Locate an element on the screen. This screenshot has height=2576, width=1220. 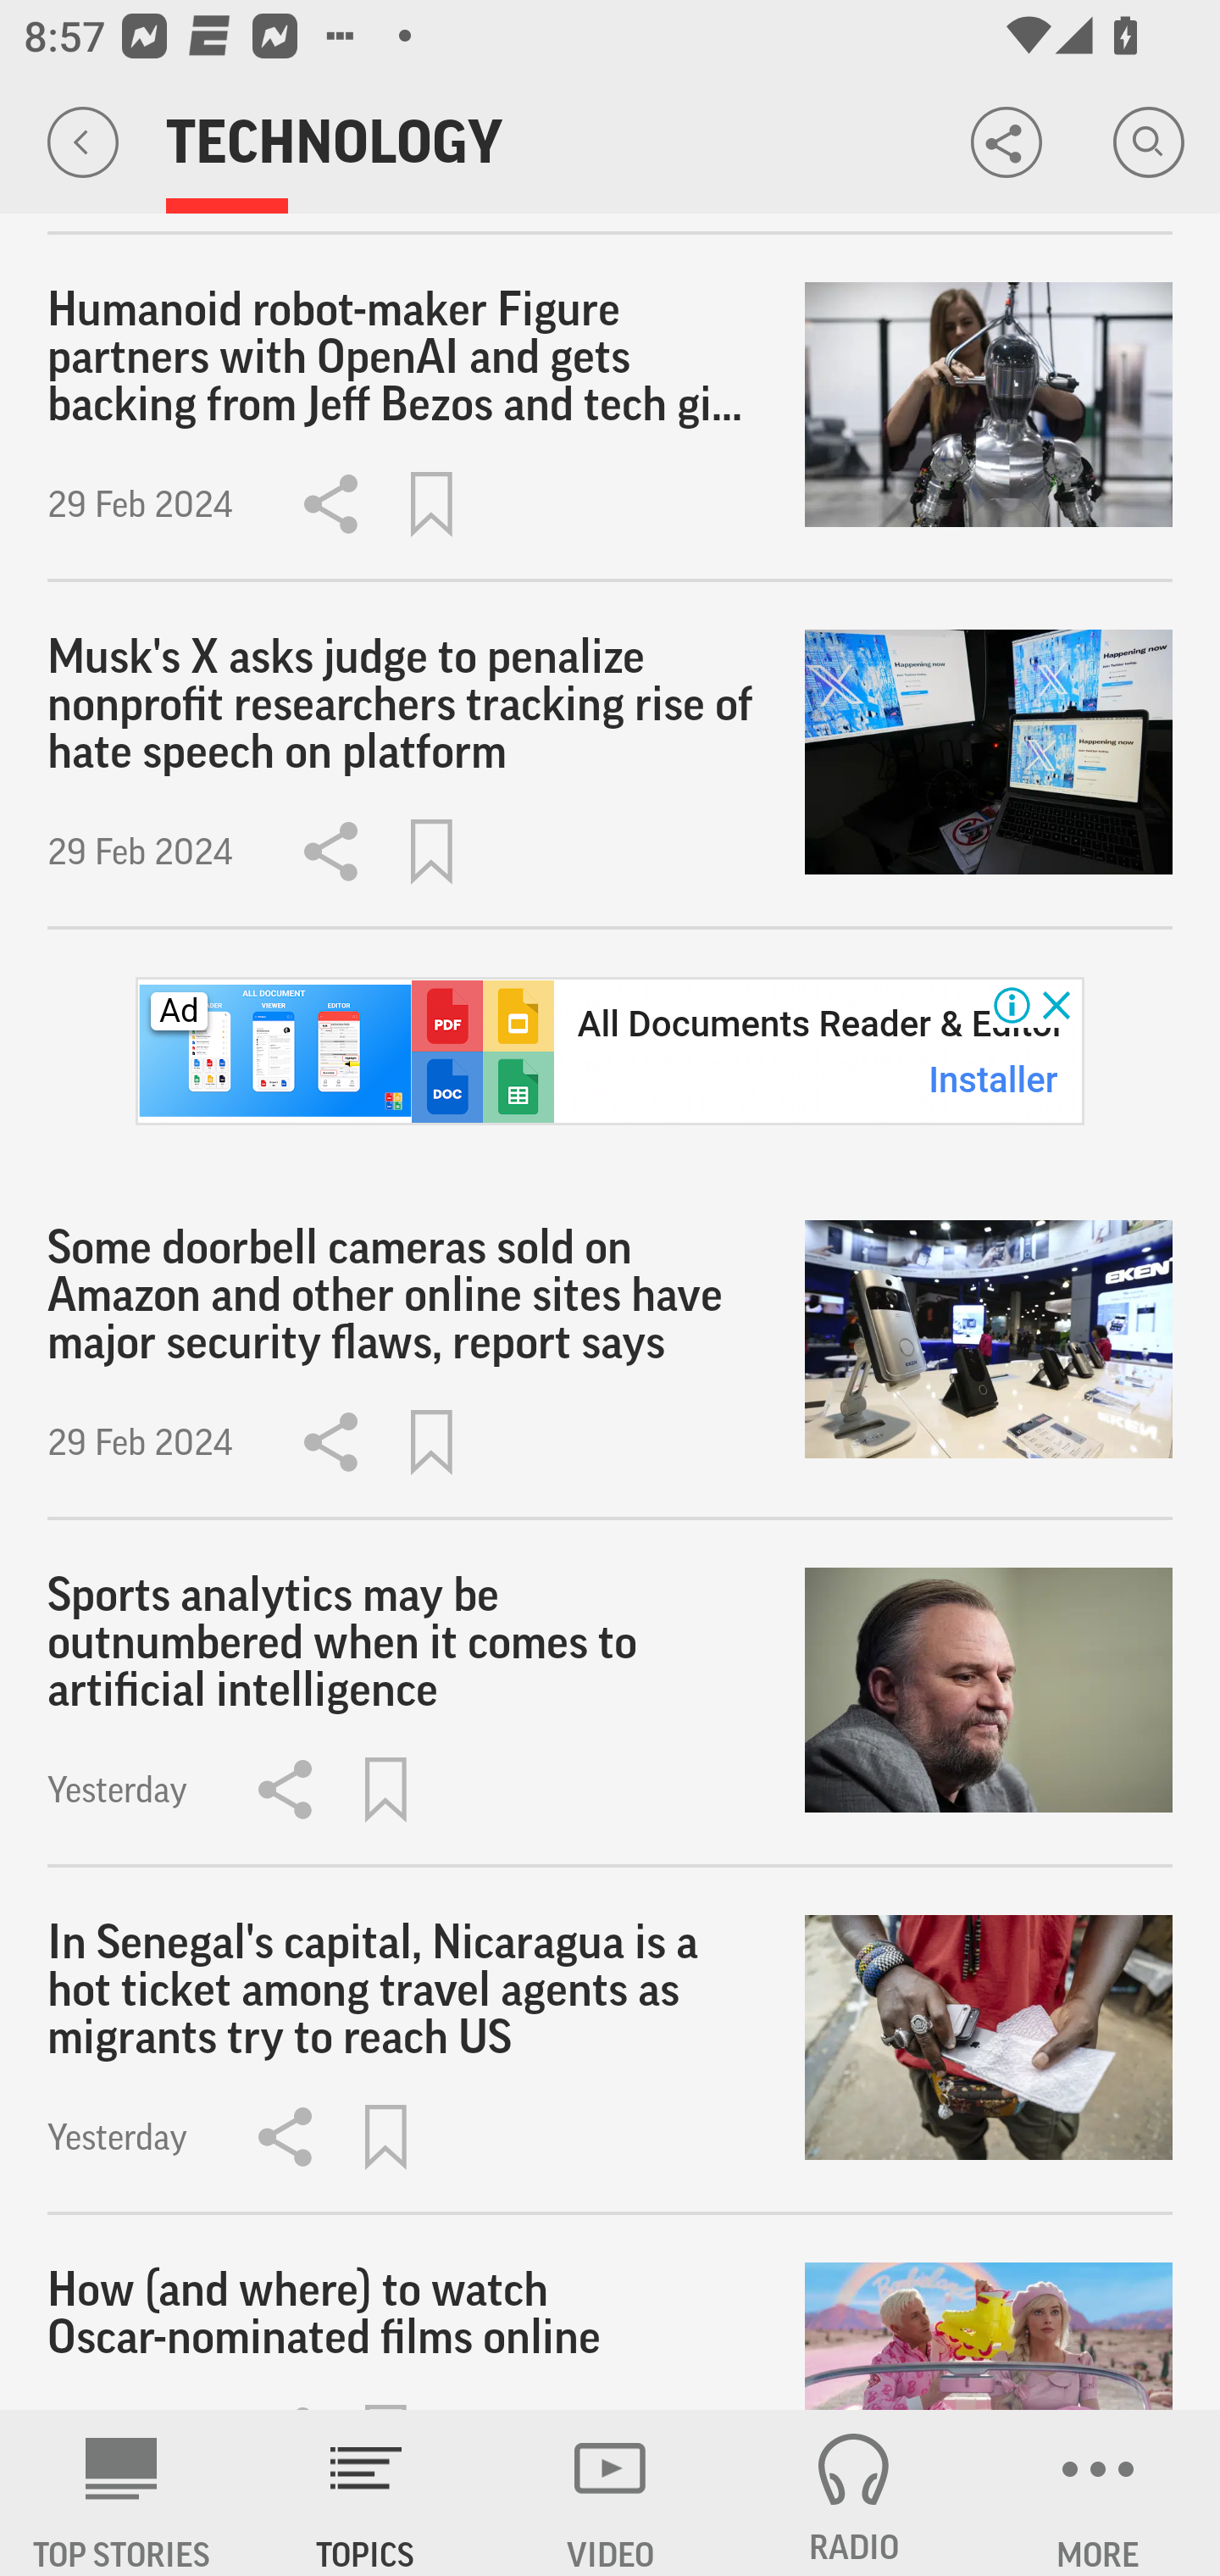
TOPICS is located at coordinates (366, 2493).